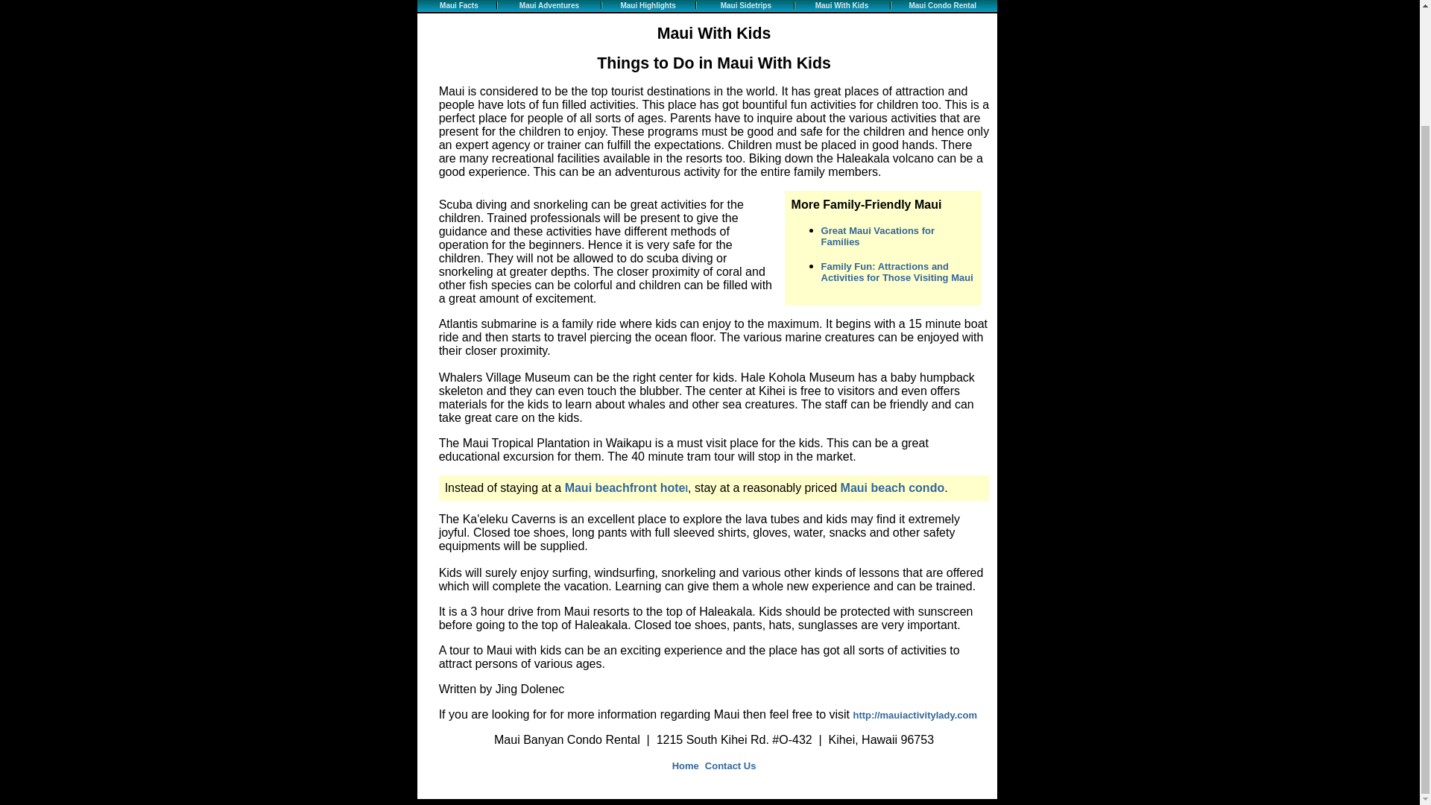 This screenshot has height=805, width=1431. Describe the element at coordinates (549, 5) in the screenshot. I see `Maui Adventures` at that location.